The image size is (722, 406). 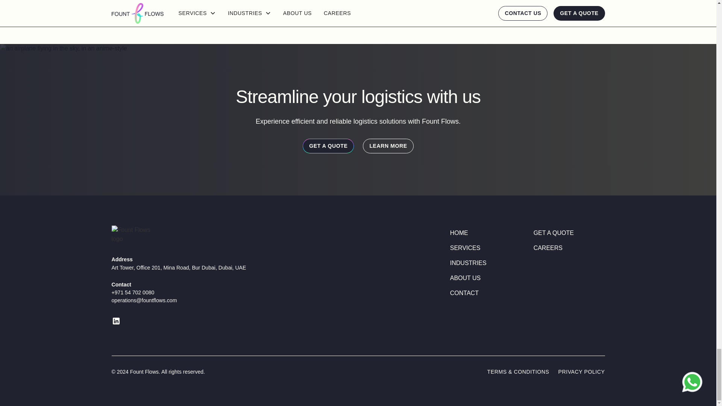 I want to click on SERVICES, so click(x=465, y=248).